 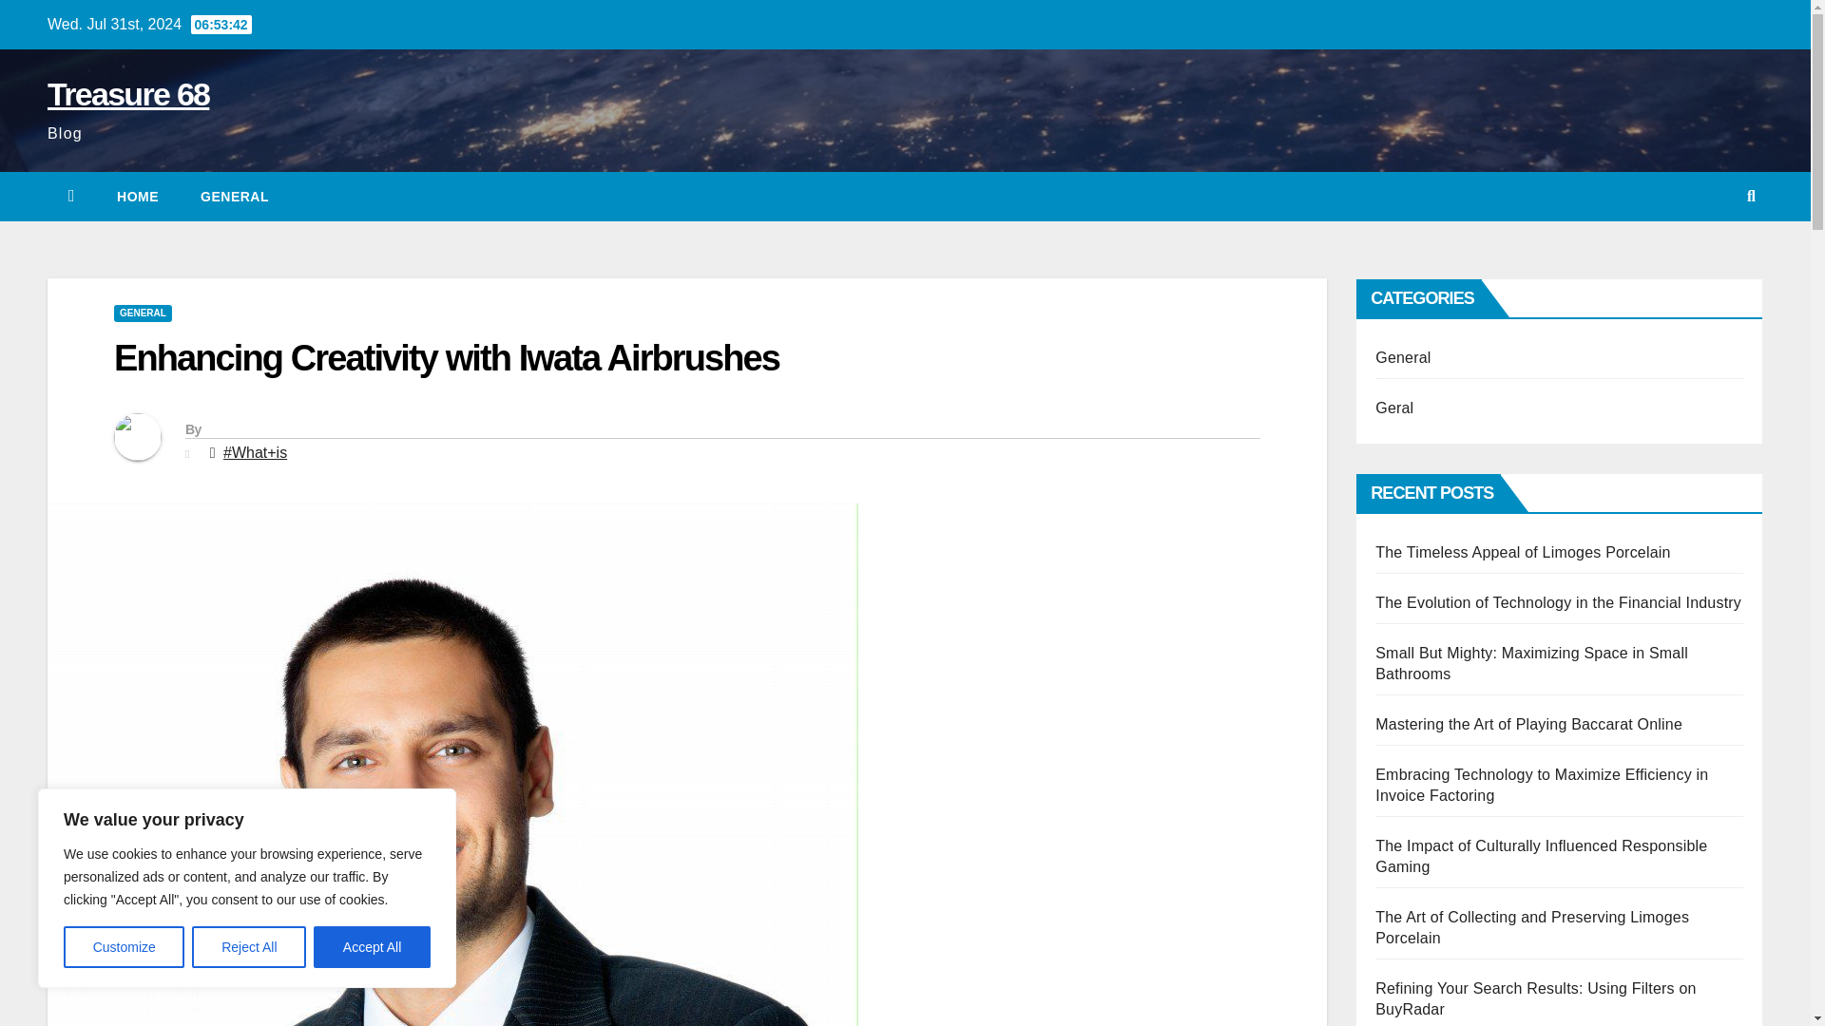 What do you see at coordinates (446, 358) in the screenshot?
I see `Enhancing Creativity with Iwata Airbrushes` at bounding box center [446, 358].